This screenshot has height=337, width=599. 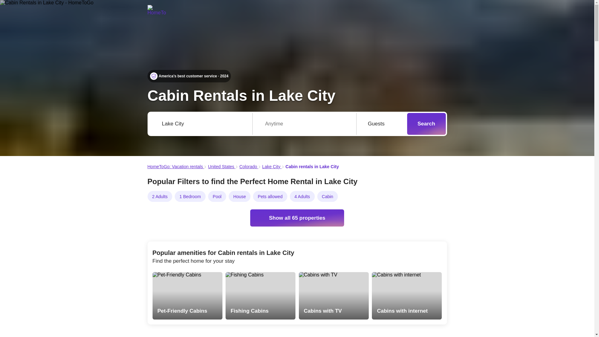 I want to click on Colorado, so click(x=248, y=167).